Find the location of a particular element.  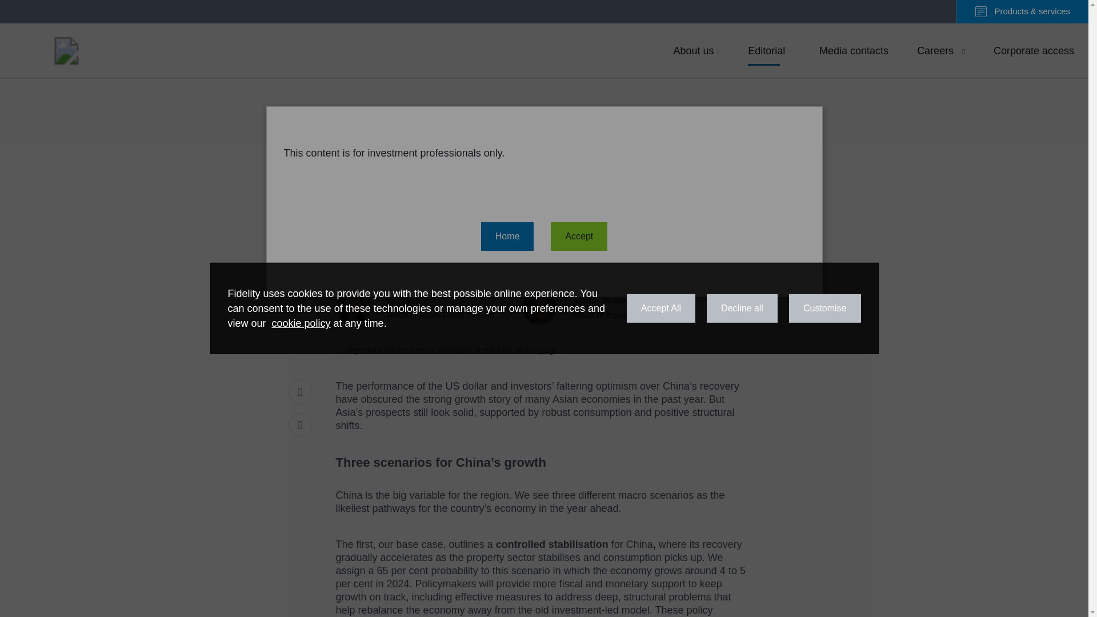

Lei Zhu is located at coordinates (940, 50).